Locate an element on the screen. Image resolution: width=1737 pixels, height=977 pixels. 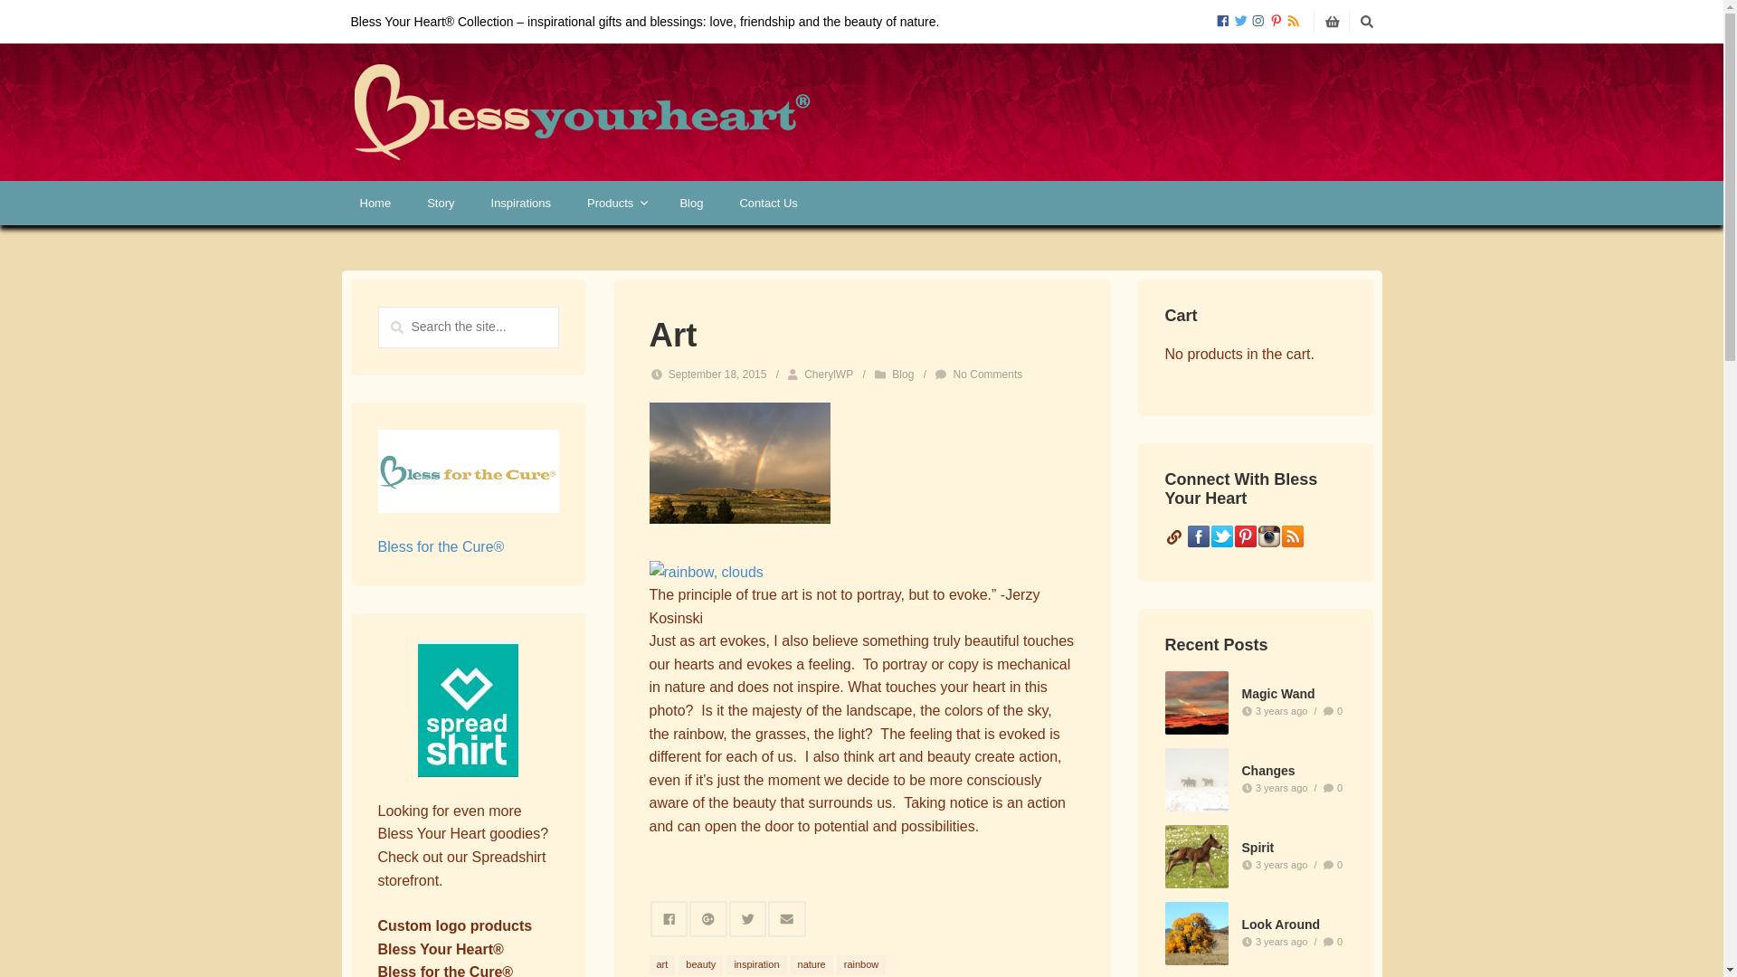
CherylWP is located at coordinates (828, 375).